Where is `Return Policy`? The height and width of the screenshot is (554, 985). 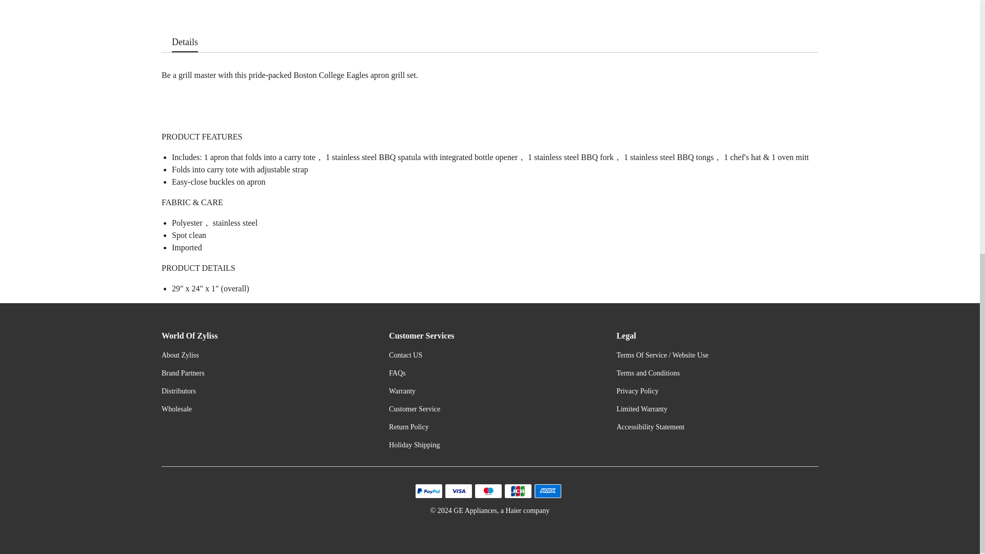 Return Policy is located at coordinates (408, 427).